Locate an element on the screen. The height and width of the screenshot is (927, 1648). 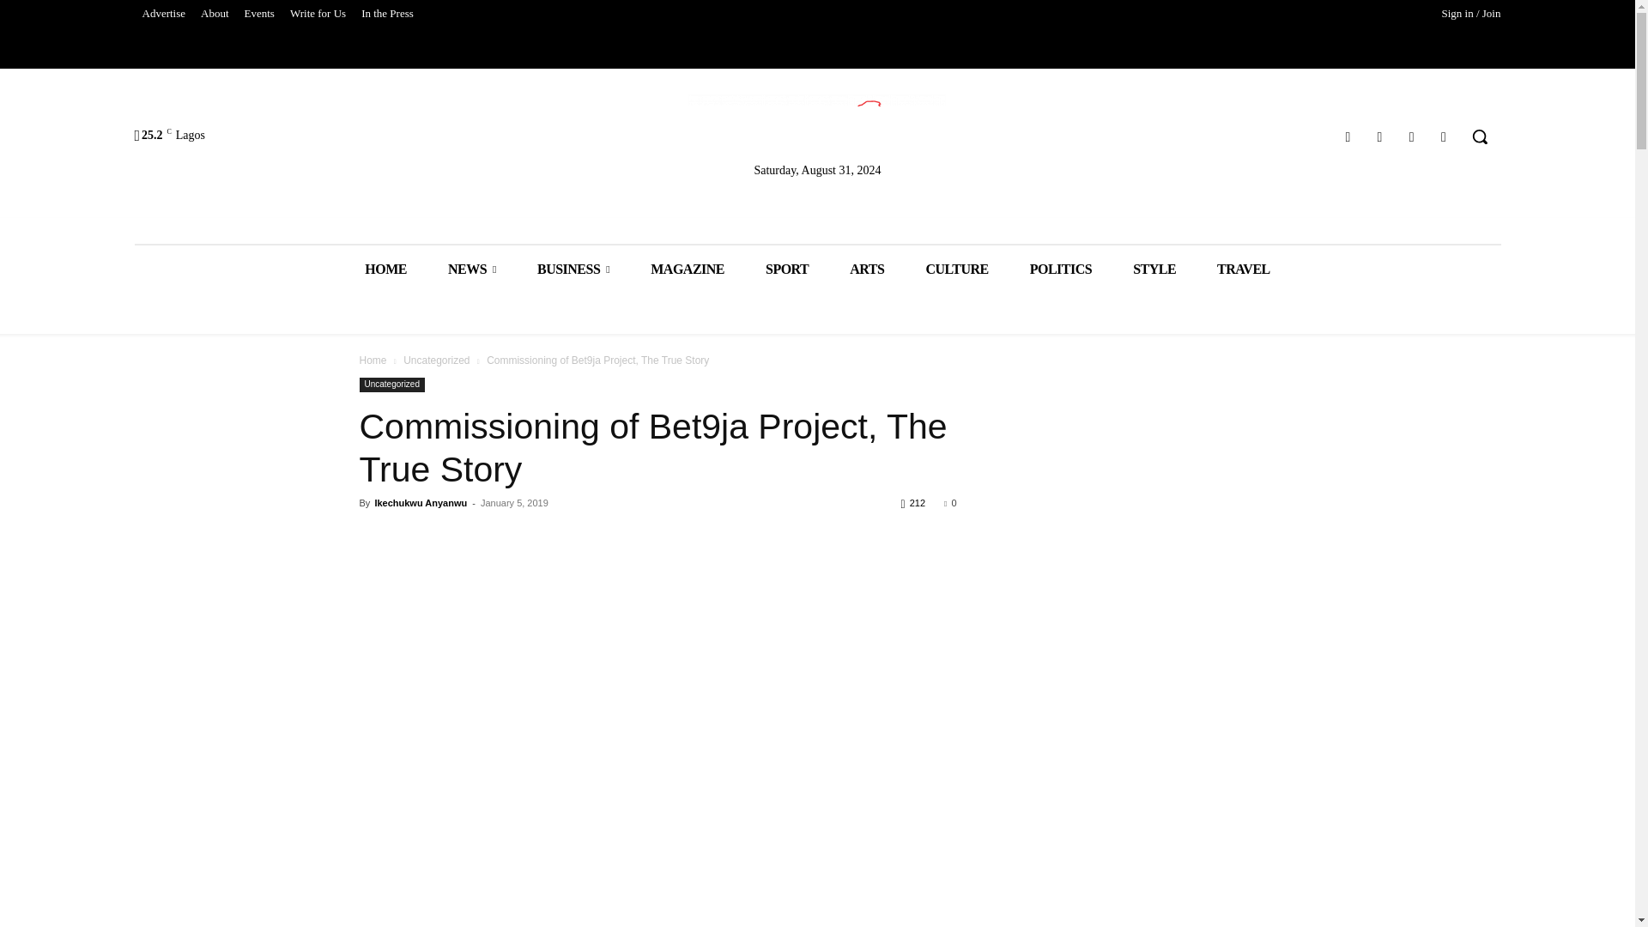
Advertise is located at coordinates (163, 14).